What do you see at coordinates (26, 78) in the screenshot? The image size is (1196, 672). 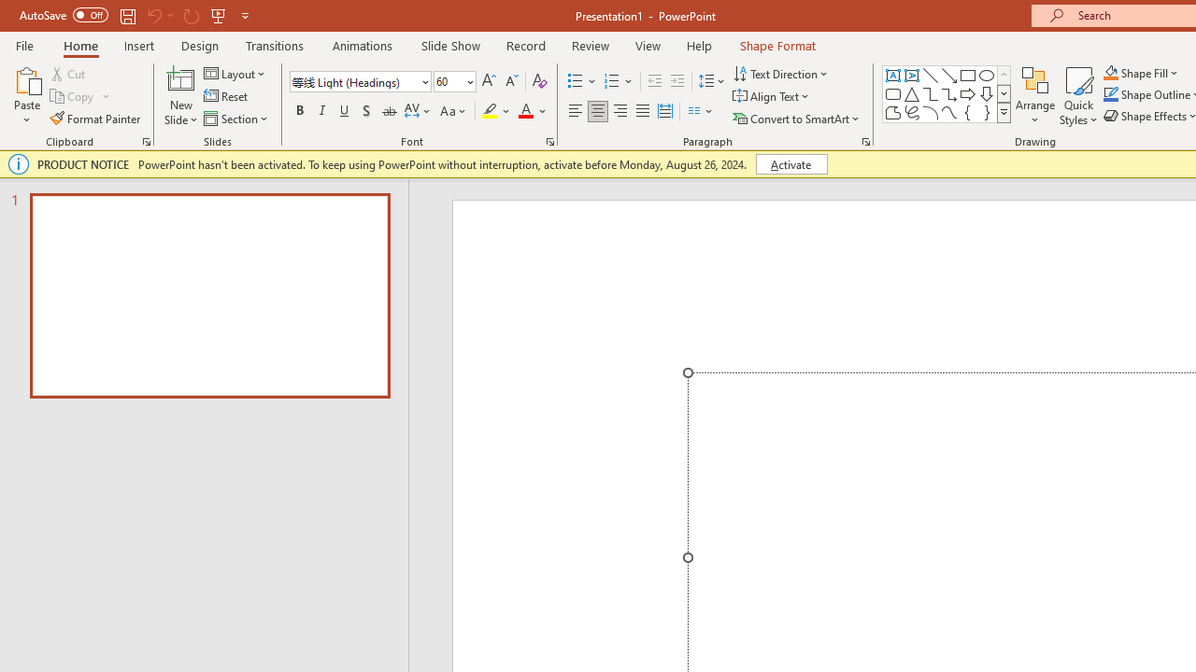 I see `Paste` at bounding box center [26, 78].